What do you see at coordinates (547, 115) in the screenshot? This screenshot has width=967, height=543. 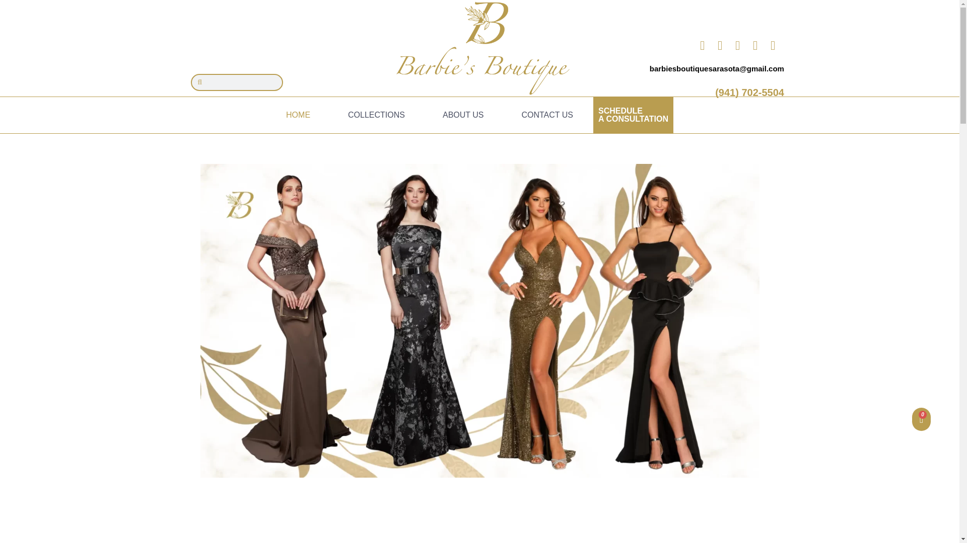 I see `CONTACT US` at bounding box center [547, 115].